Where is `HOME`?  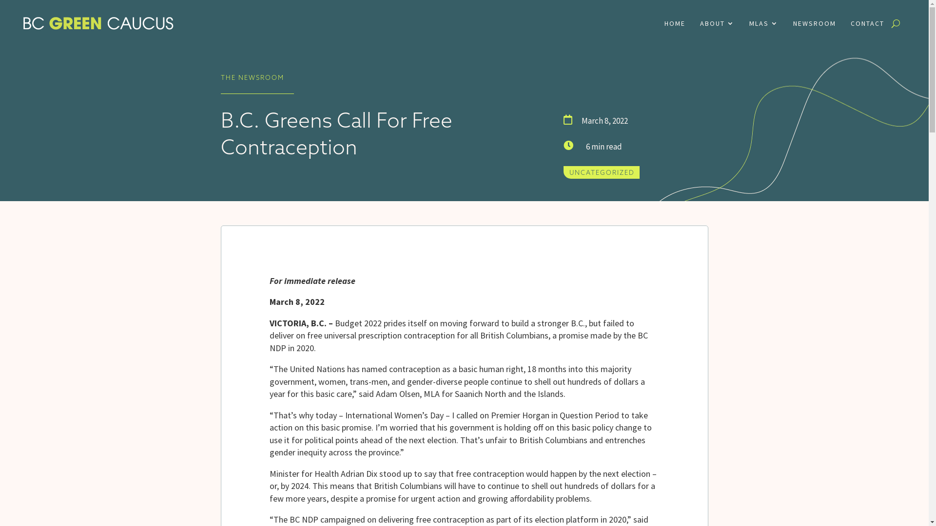
HOME is located at coordinates (675, 23).